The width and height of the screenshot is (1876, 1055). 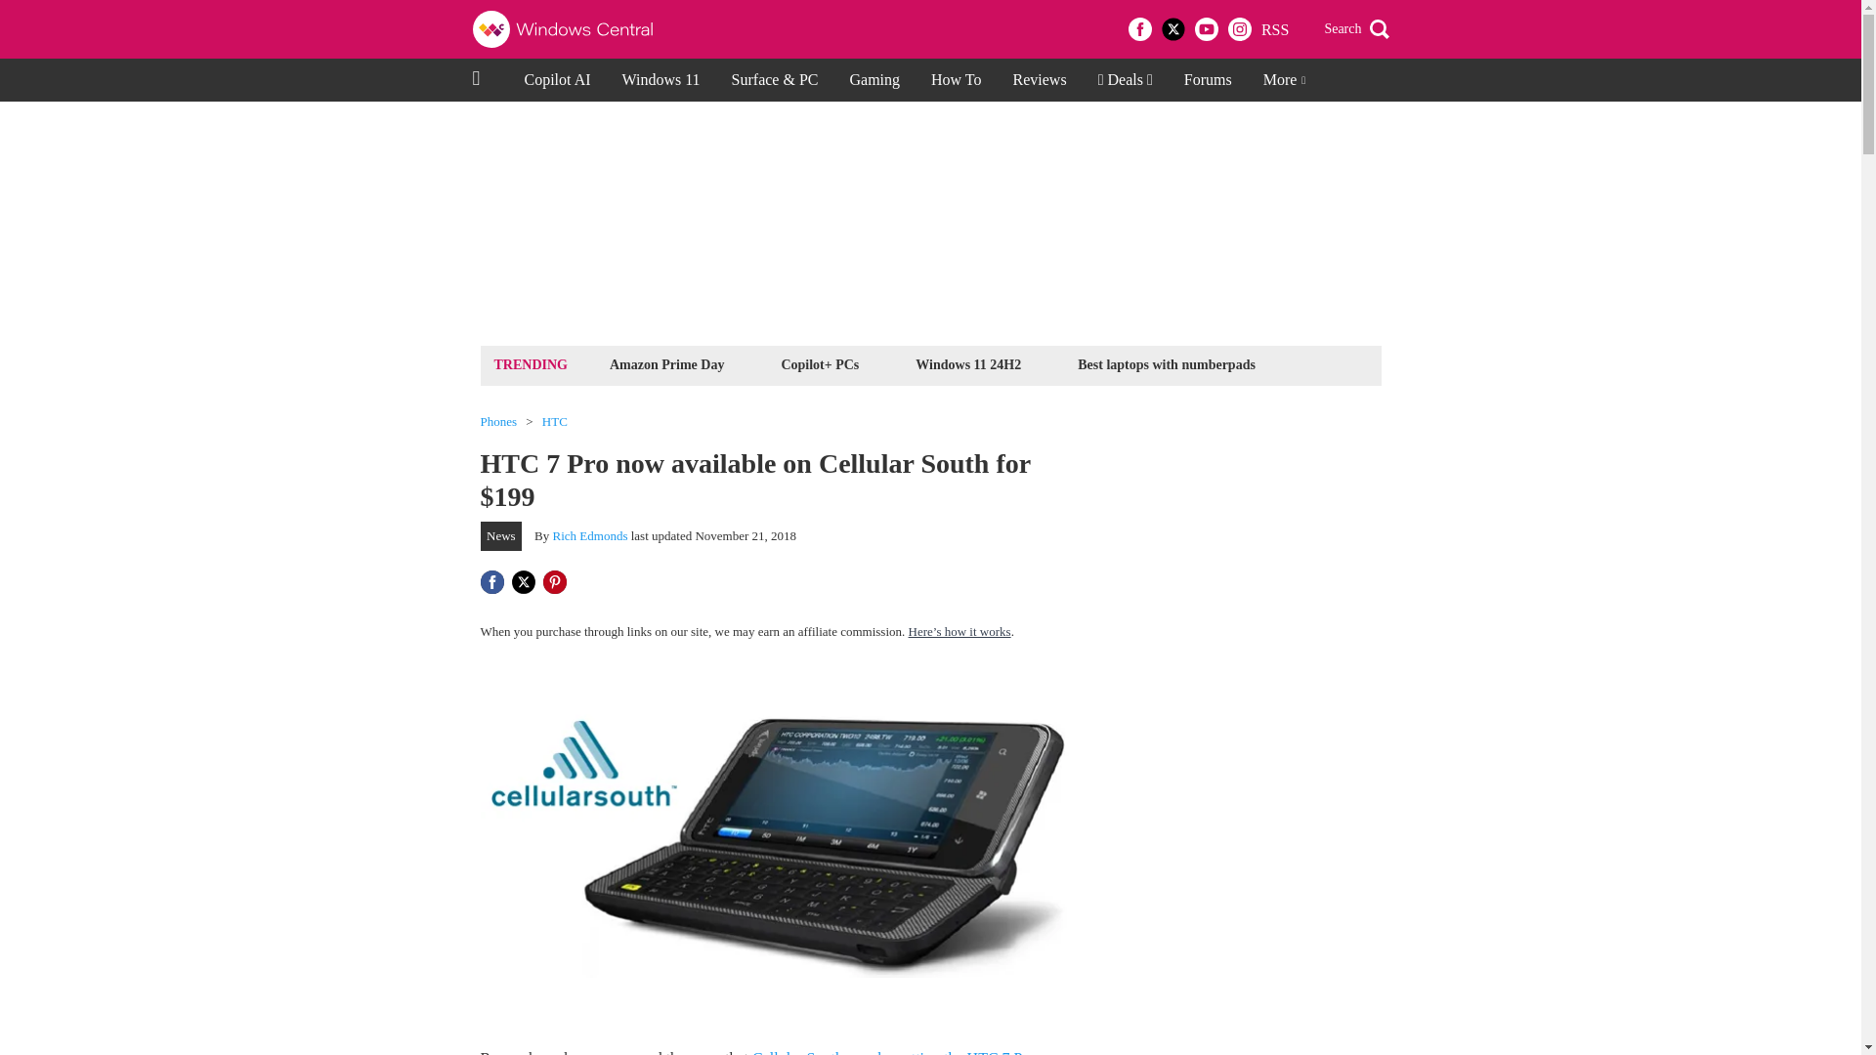 I want to click on How To, so click(x=956, y=80).